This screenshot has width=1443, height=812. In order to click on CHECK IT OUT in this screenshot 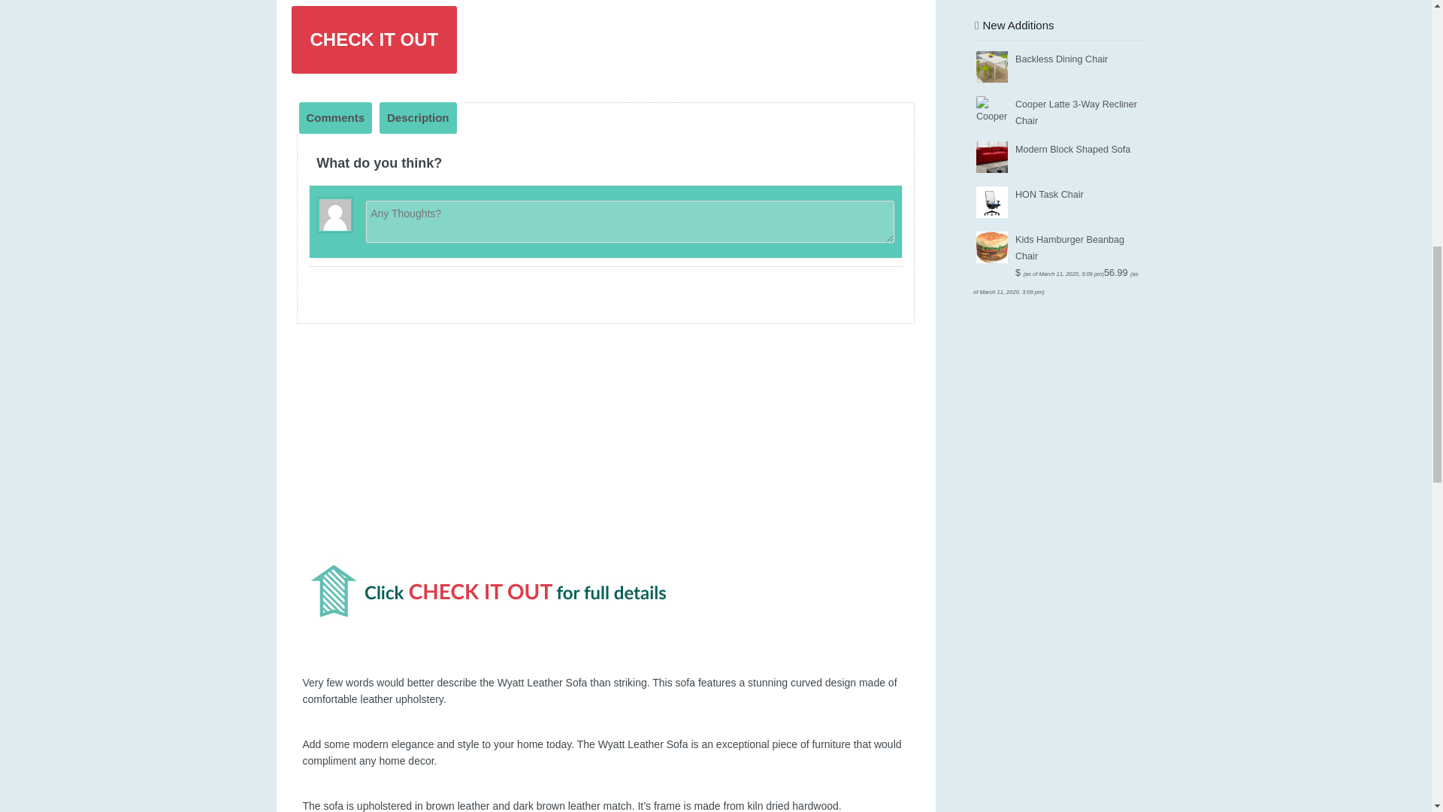, I will do `click(374, 39)`.